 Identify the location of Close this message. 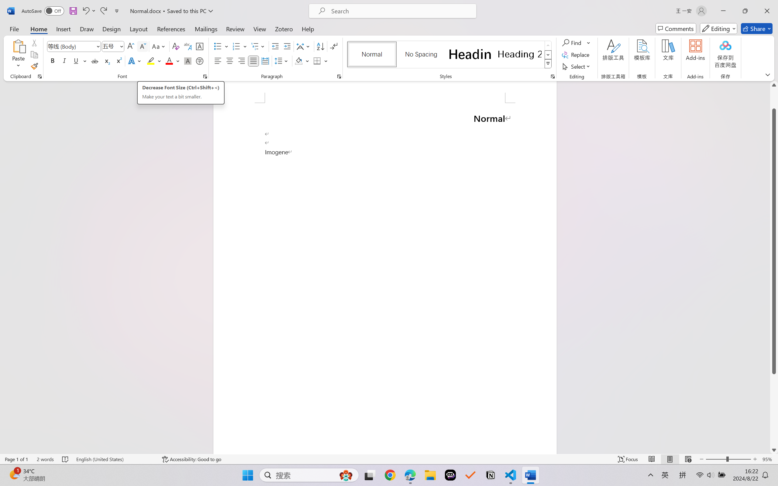
(773, 27).